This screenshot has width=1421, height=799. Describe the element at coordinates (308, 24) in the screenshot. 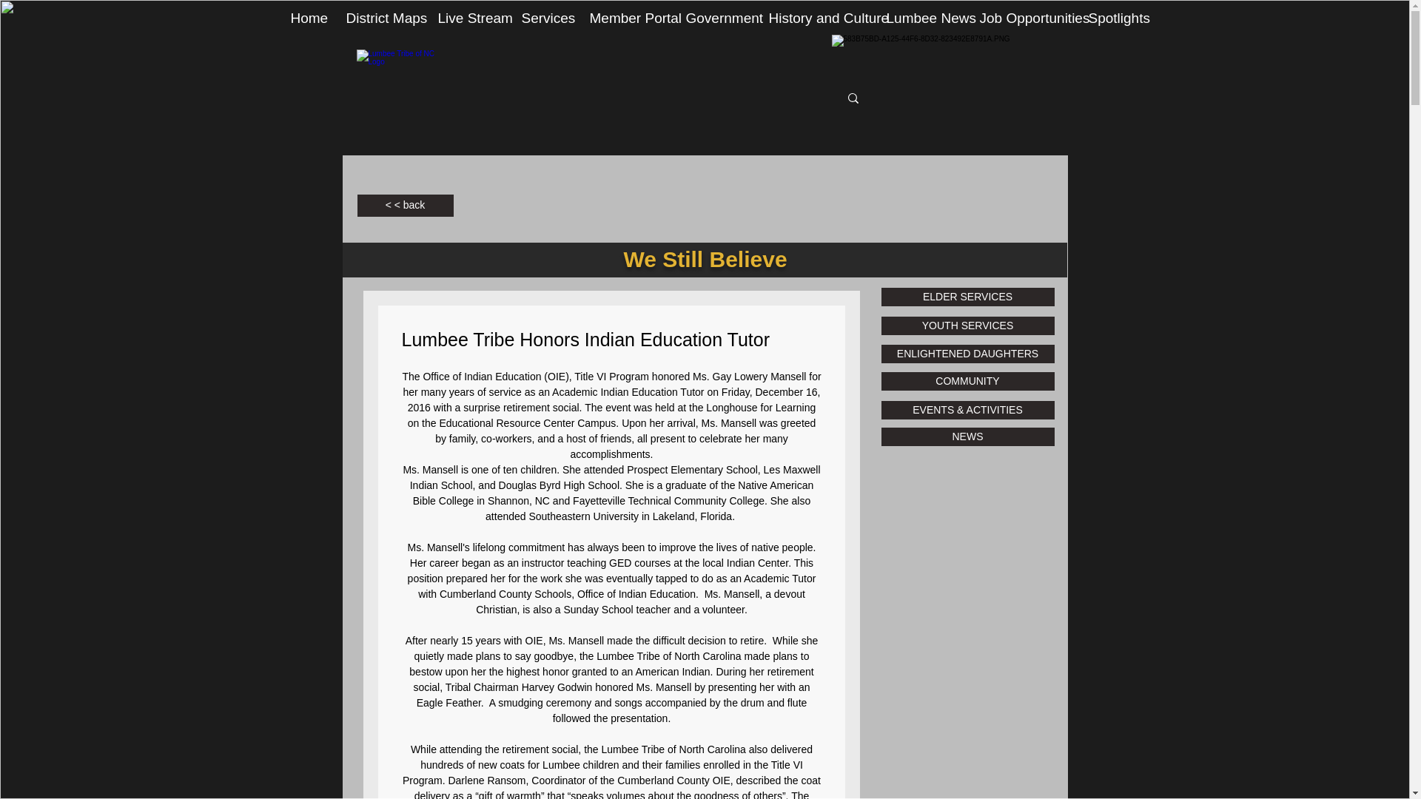

I see `Home` at that location.